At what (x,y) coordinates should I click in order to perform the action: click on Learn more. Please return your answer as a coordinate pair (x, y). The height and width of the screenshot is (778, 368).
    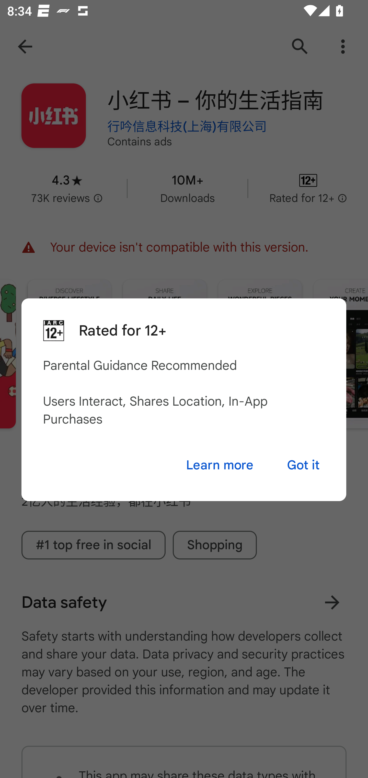
    Looking at the image, I should click on (220, 465).